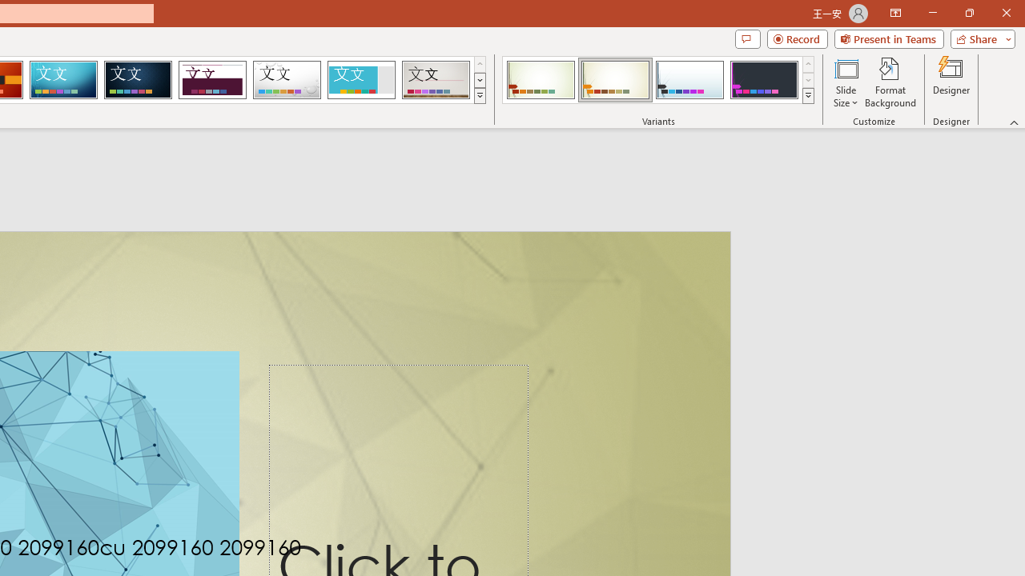 The image size is (1025, 576). I want to click on Wisp Variant 1, so click(540, 80).